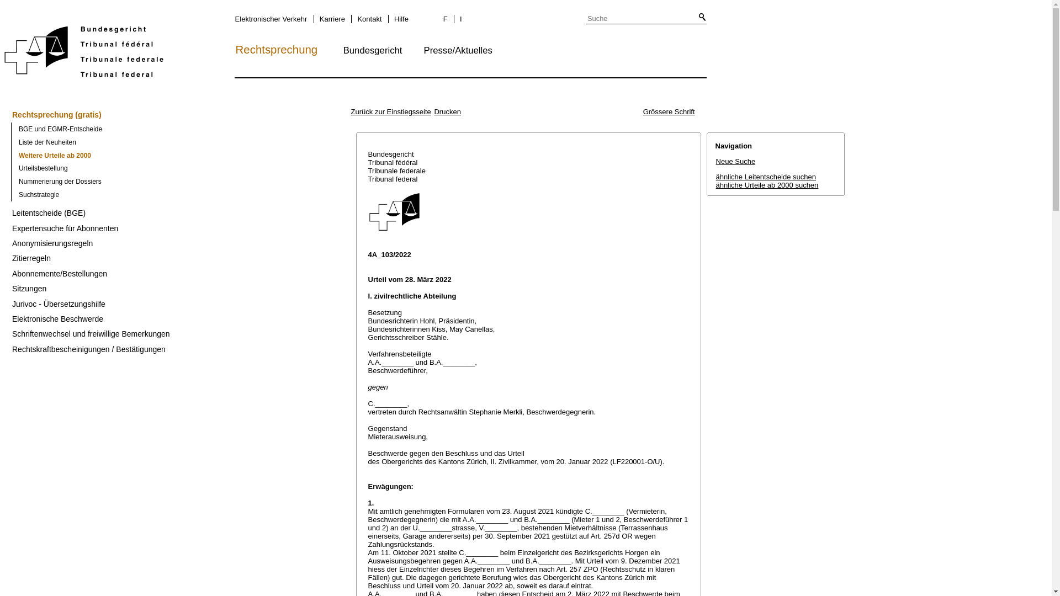 Image resolution: width=1060 pixels, height=596 pixels. What do you see at coordinates (382, 51) in the screenshot?
I see `Bundesgericht` at bounding box center [382, 51].